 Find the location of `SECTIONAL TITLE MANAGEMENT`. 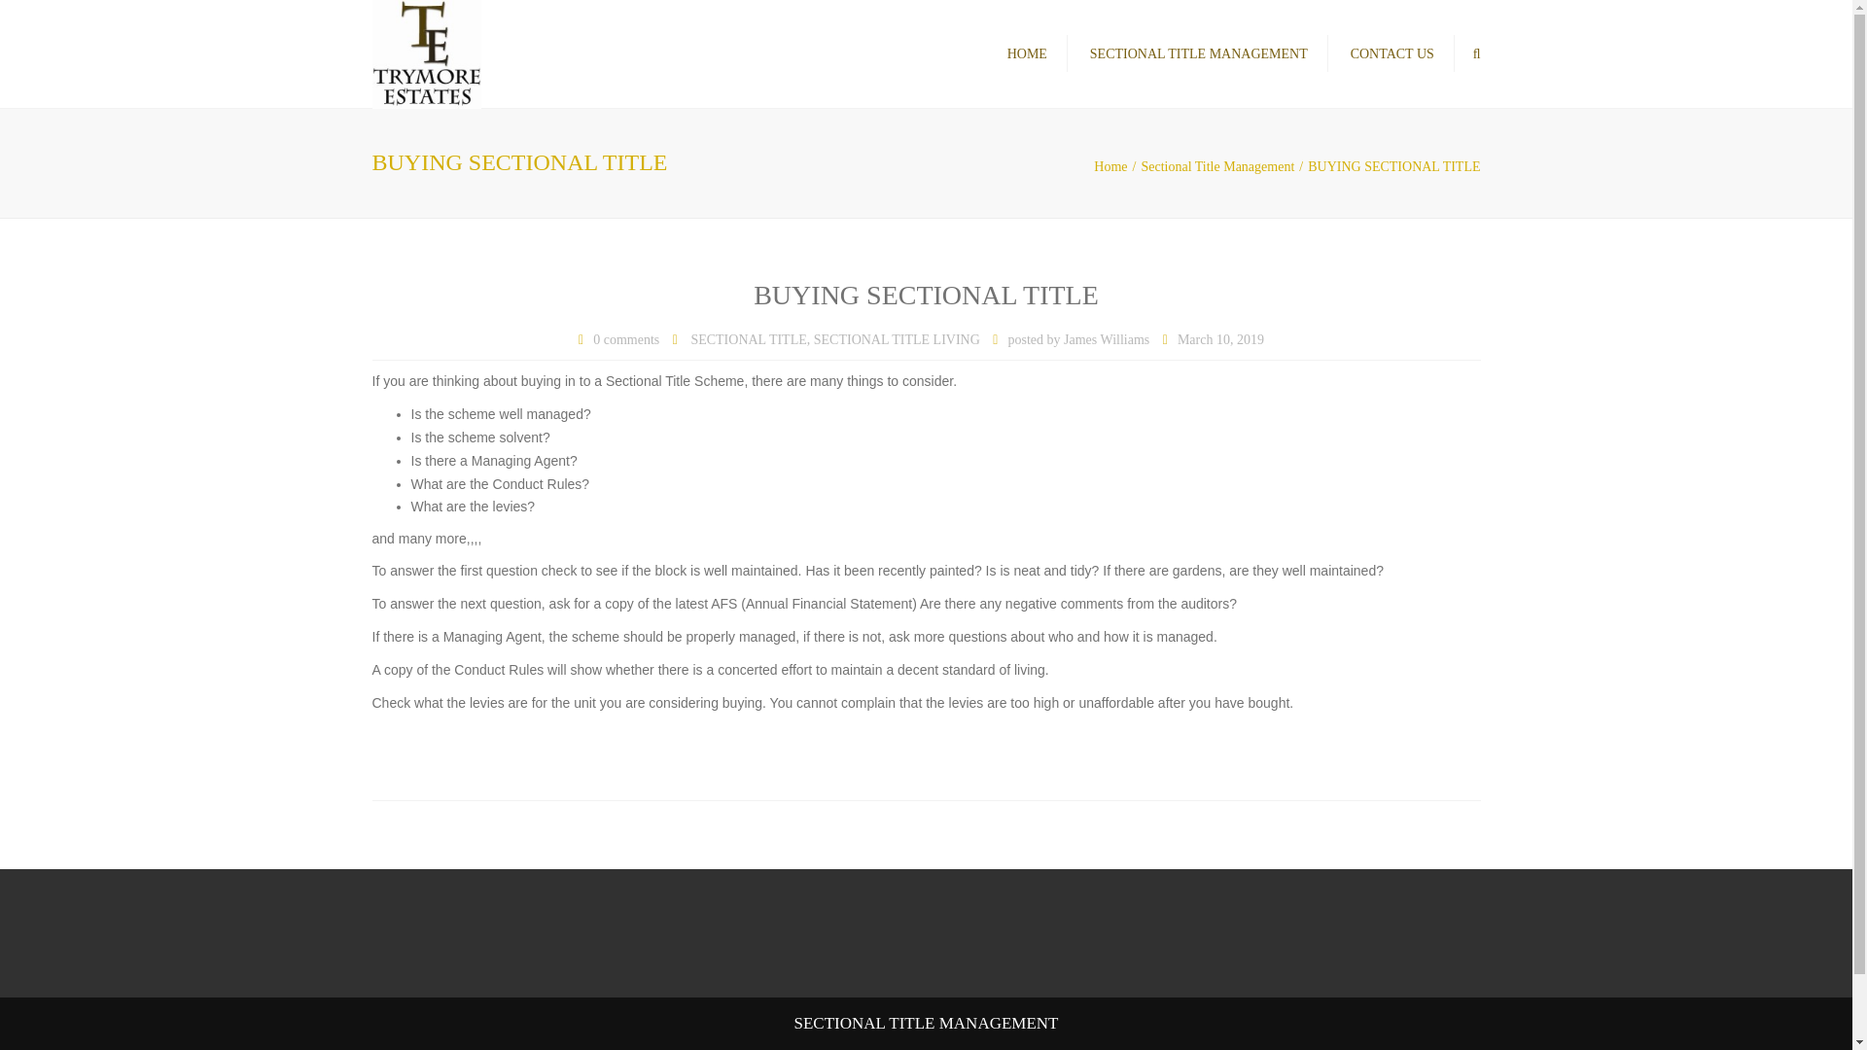

SECTIONAL TITLE MANAGEMENT is located at coordinates (1199, 53).